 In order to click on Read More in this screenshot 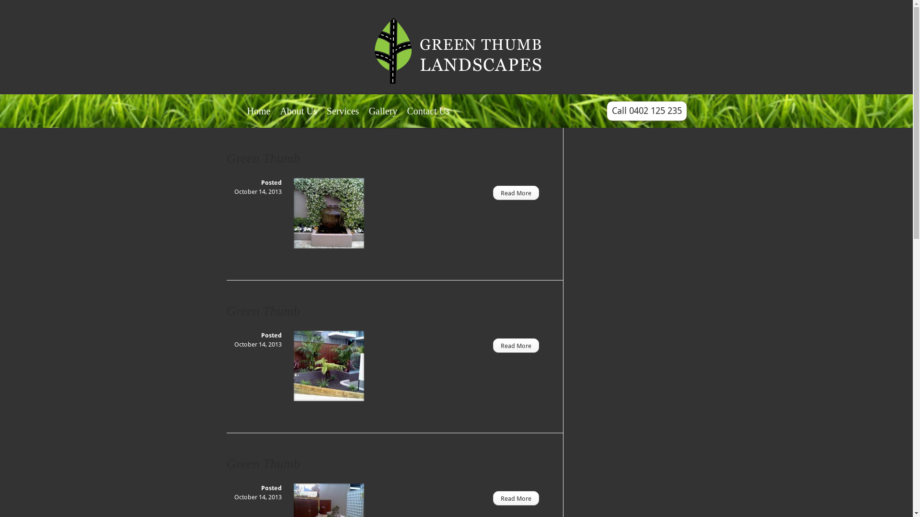, I will do `click(516, 346)`.